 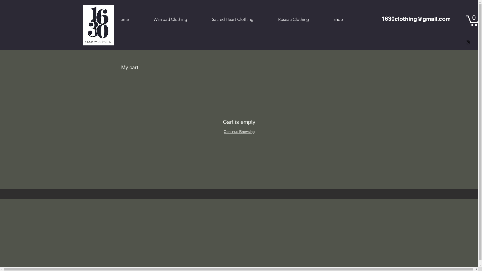 What do you see at coordinates (432, 256) in the screenshot?
I see `Wix Chat` at bounding box center [432, 256].